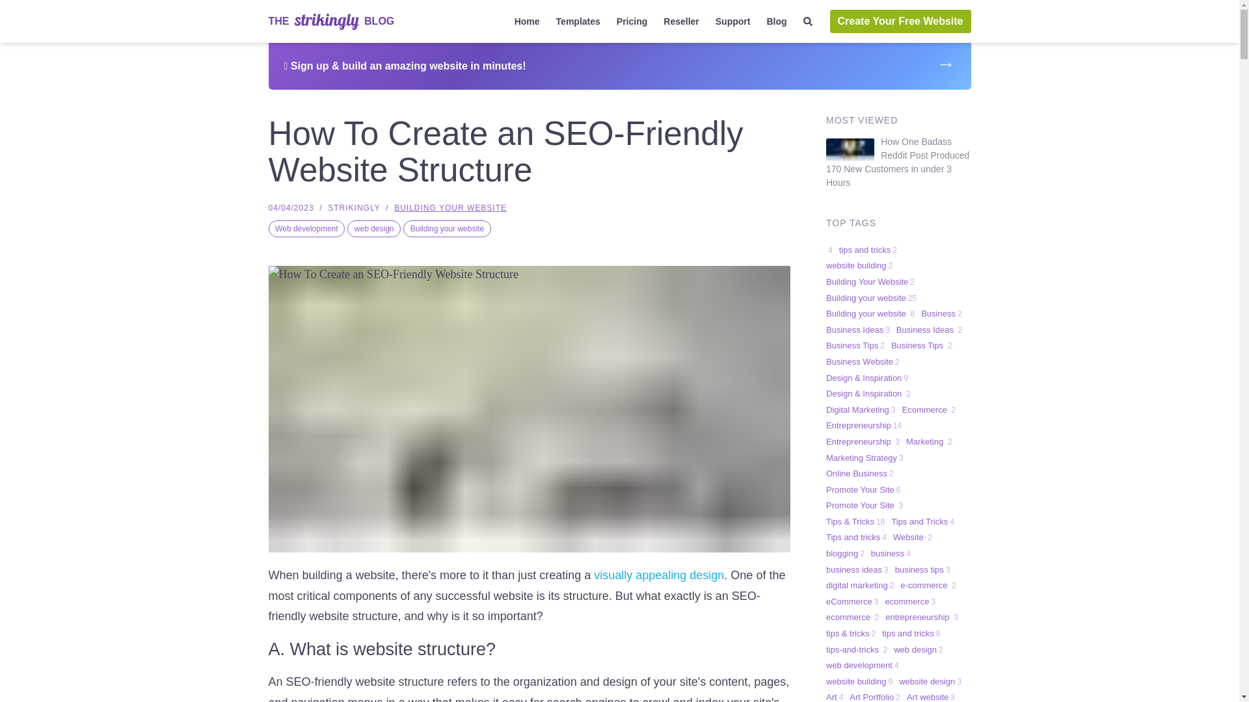 The image size is (1249, 702). I want to click on Web development, so click(306, 229).